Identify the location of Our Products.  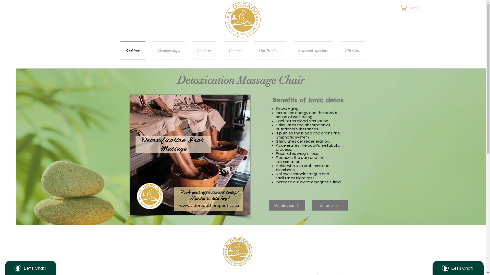
(270, 50).